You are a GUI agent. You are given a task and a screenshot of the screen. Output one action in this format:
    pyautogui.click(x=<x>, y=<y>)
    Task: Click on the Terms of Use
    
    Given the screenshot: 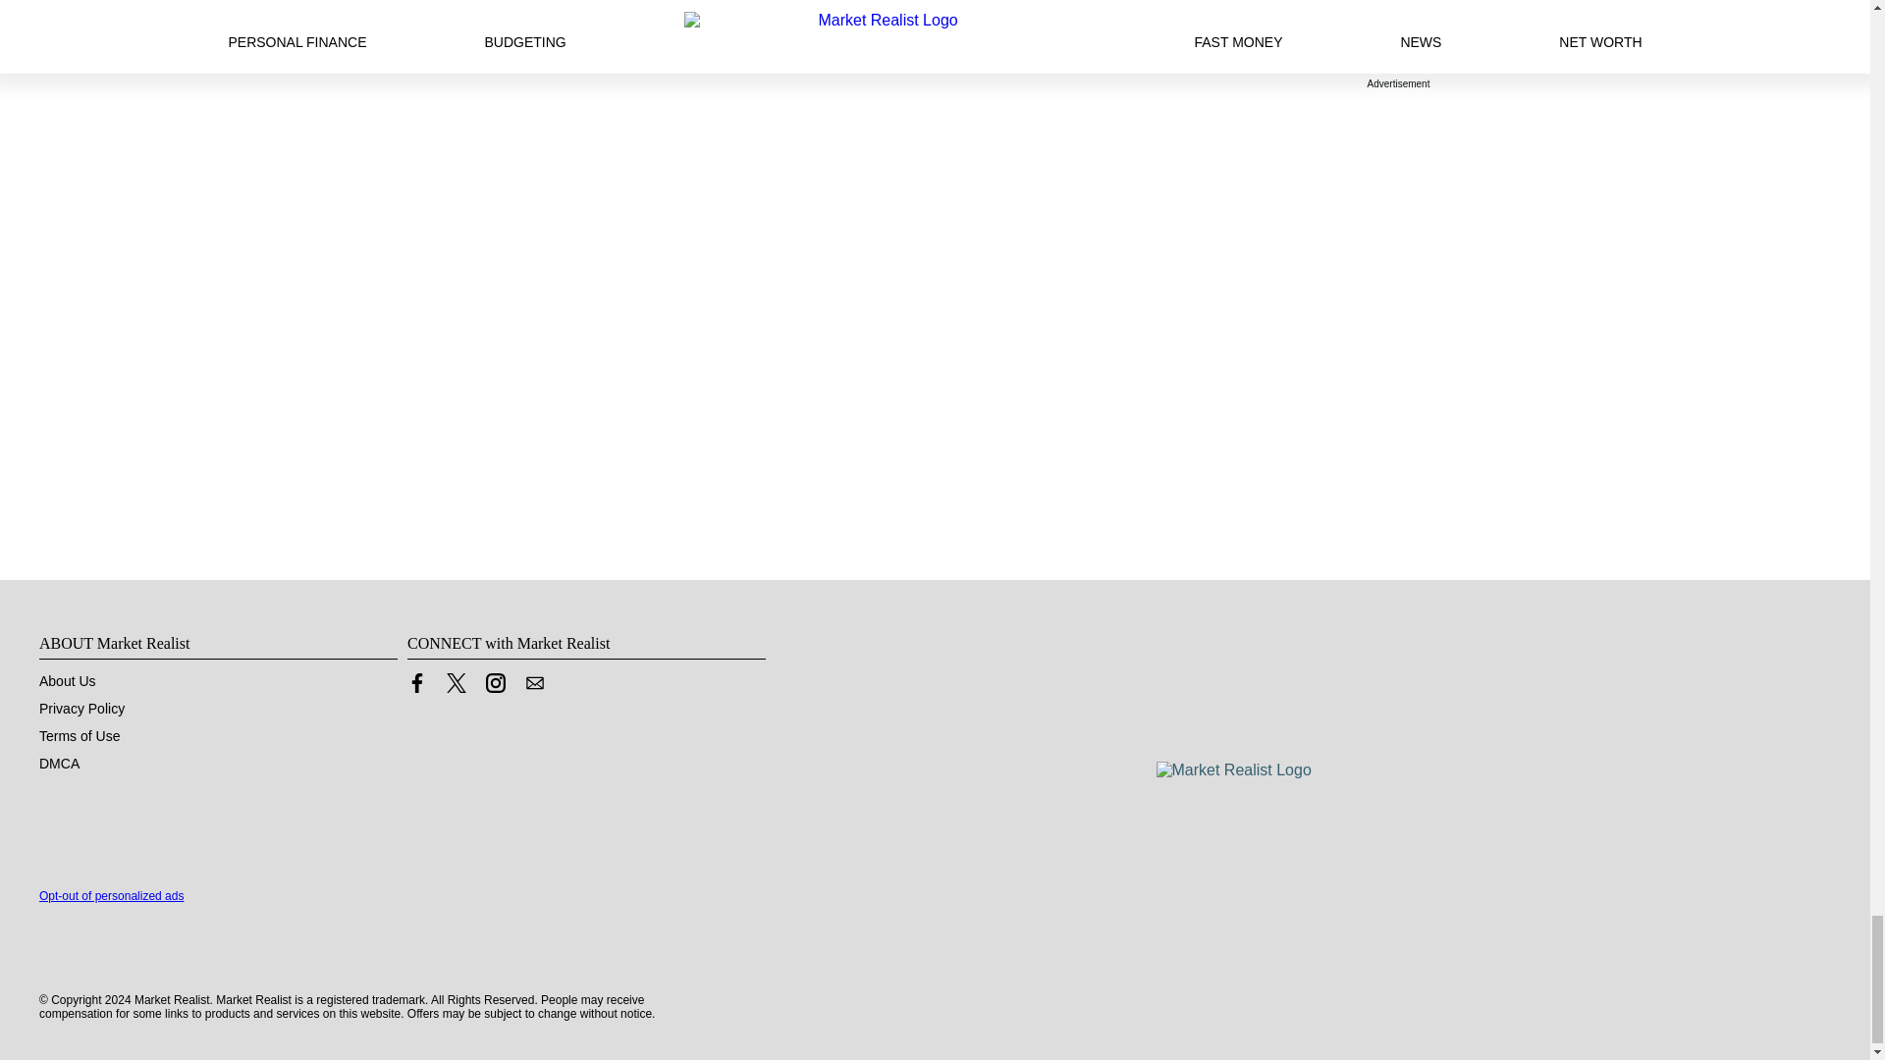 What is the action you would take?
    pyautogui.click(x=80, y=736)
    